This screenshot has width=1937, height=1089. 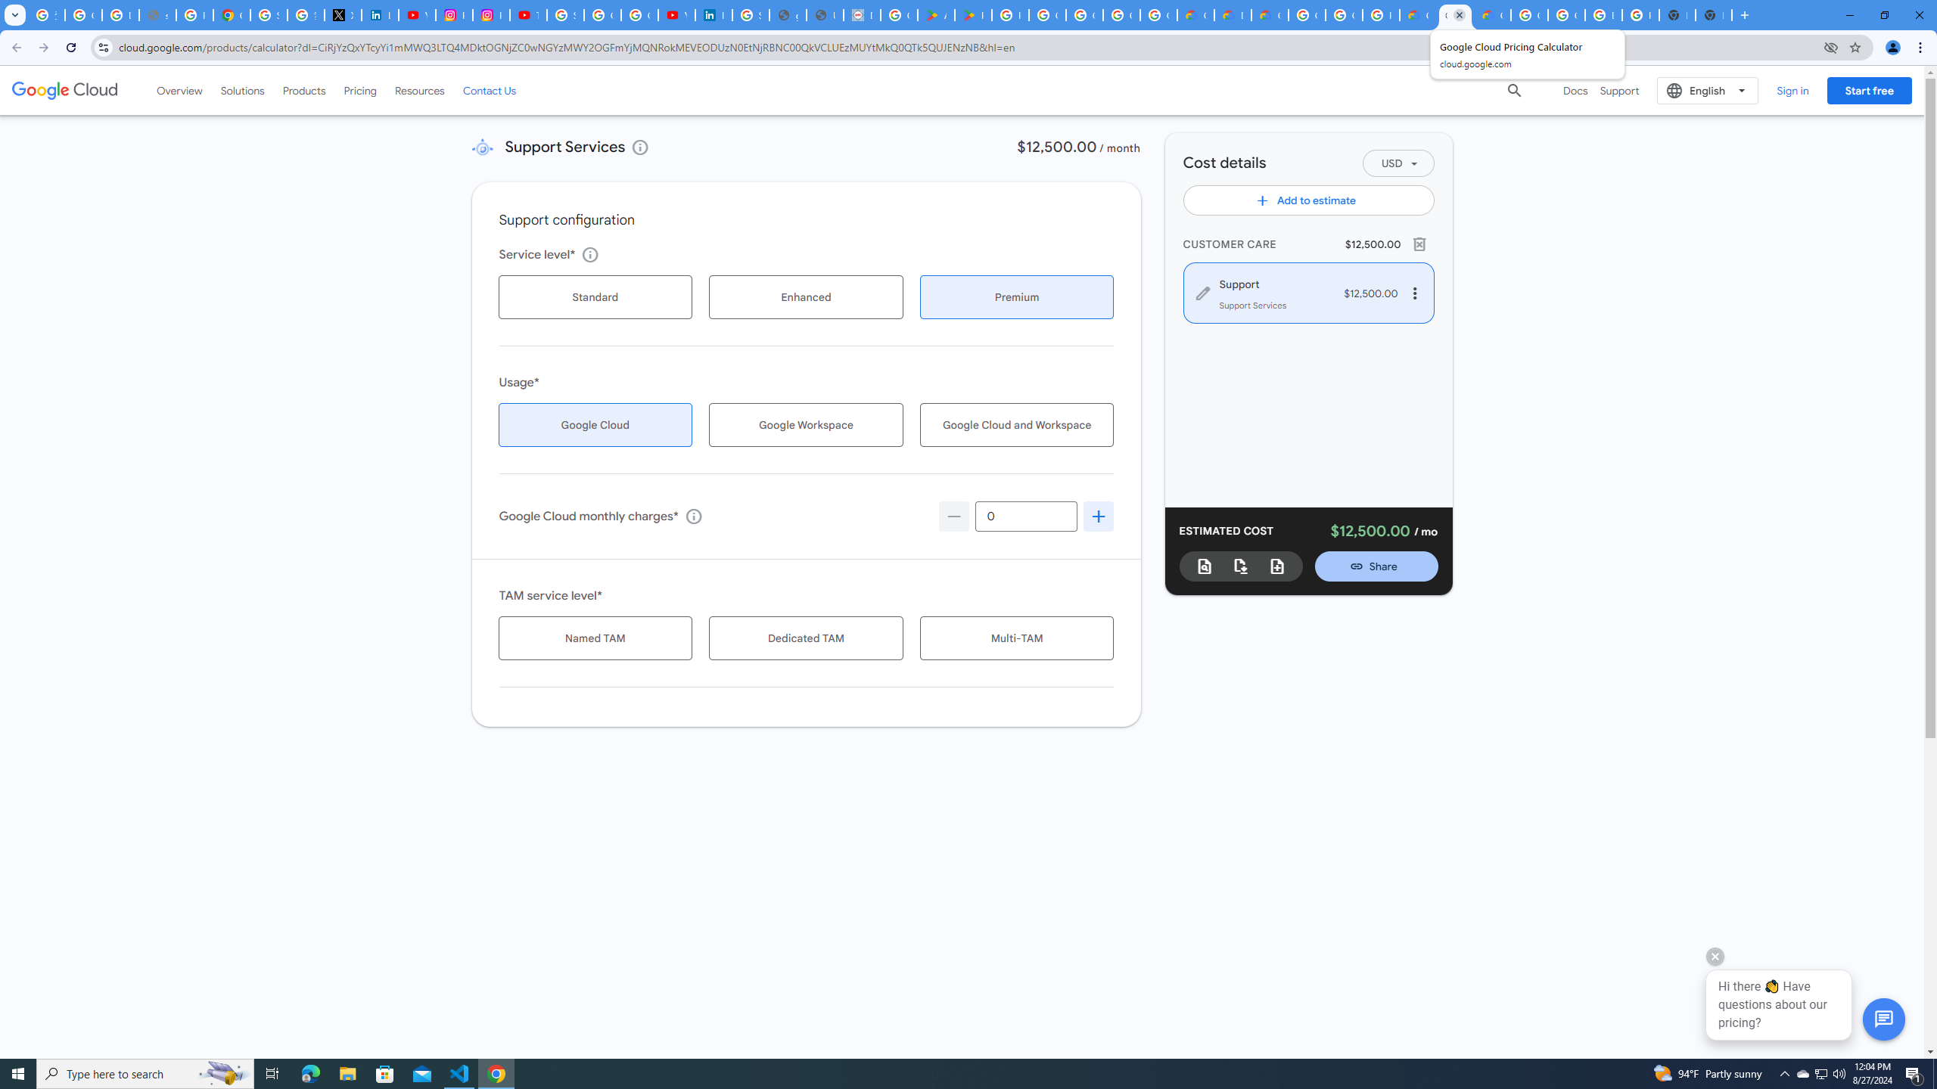 What do you see at coordinates (1307, 15) in the screenshot?
I see `Google Cloud Platform` at bounding box center [1307, 15].